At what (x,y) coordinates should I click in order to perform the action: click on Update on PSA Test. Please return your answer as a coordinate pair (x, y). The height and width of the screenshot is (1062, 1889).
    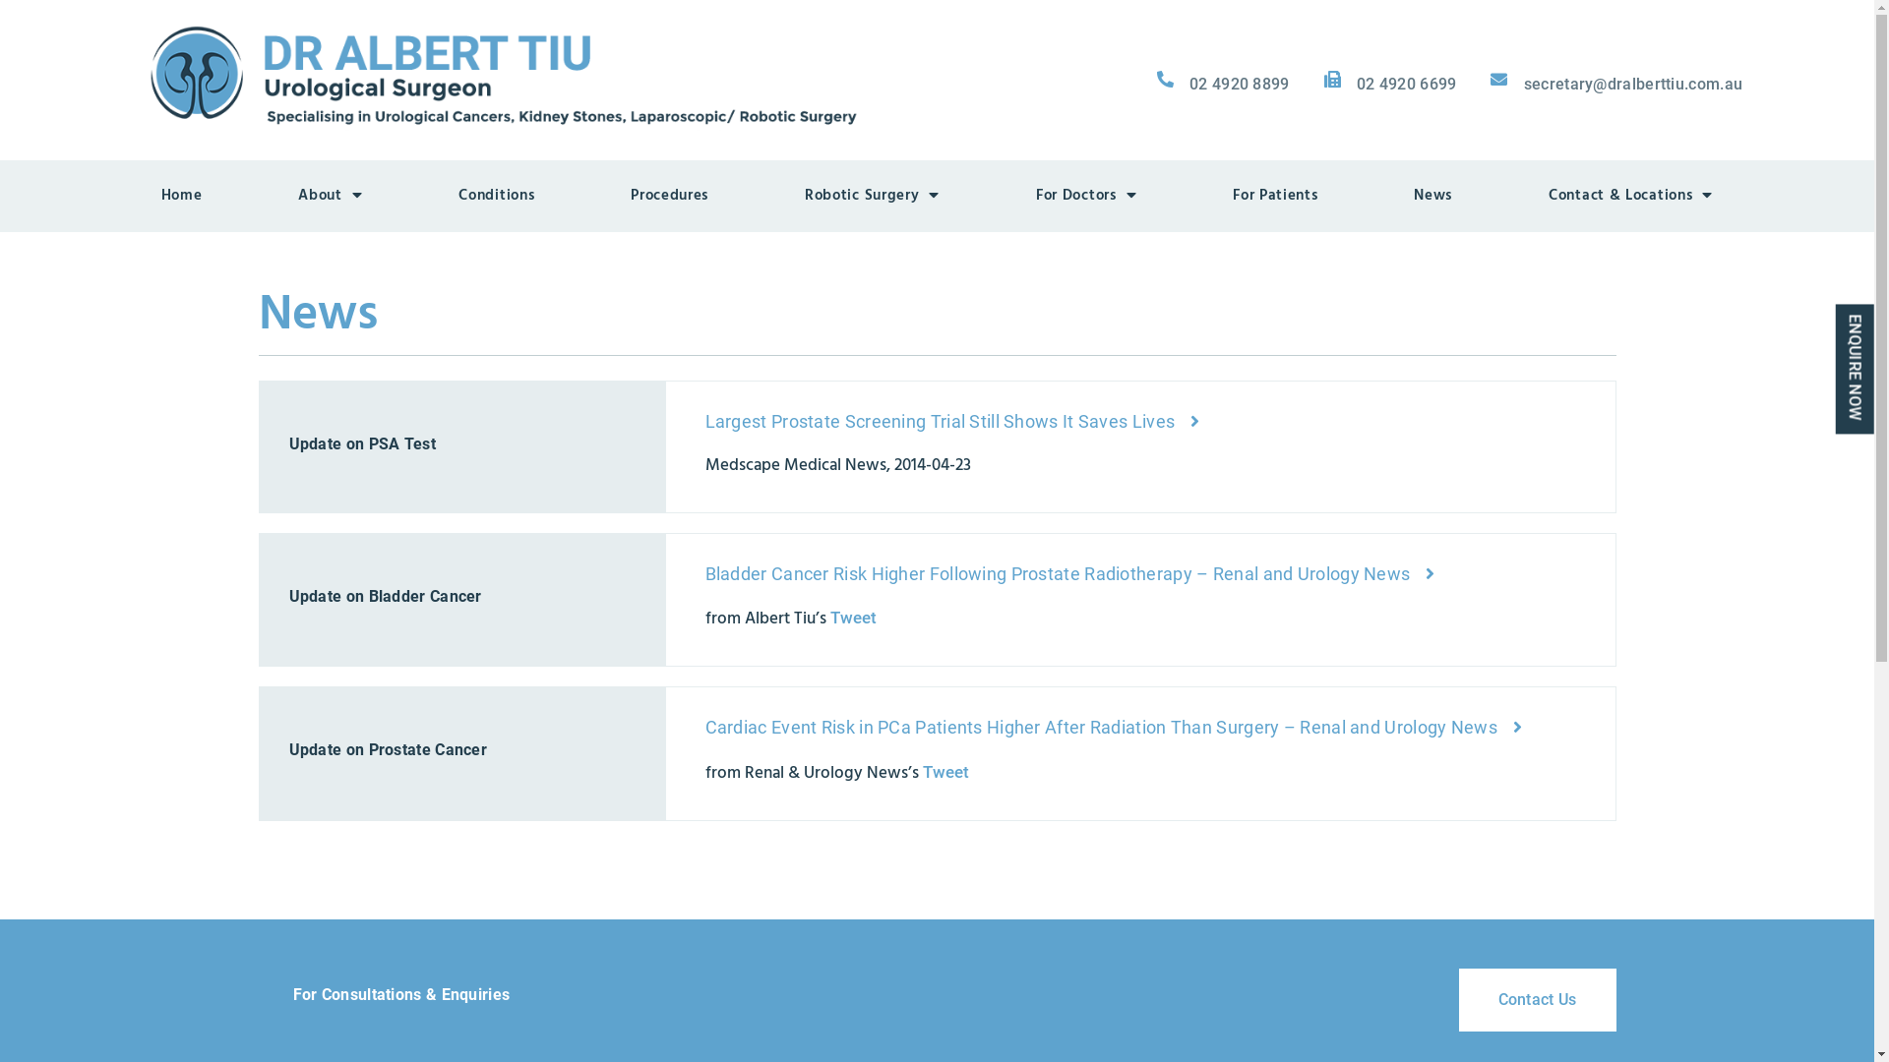
    Looking at the image, I should click on (462, 429).